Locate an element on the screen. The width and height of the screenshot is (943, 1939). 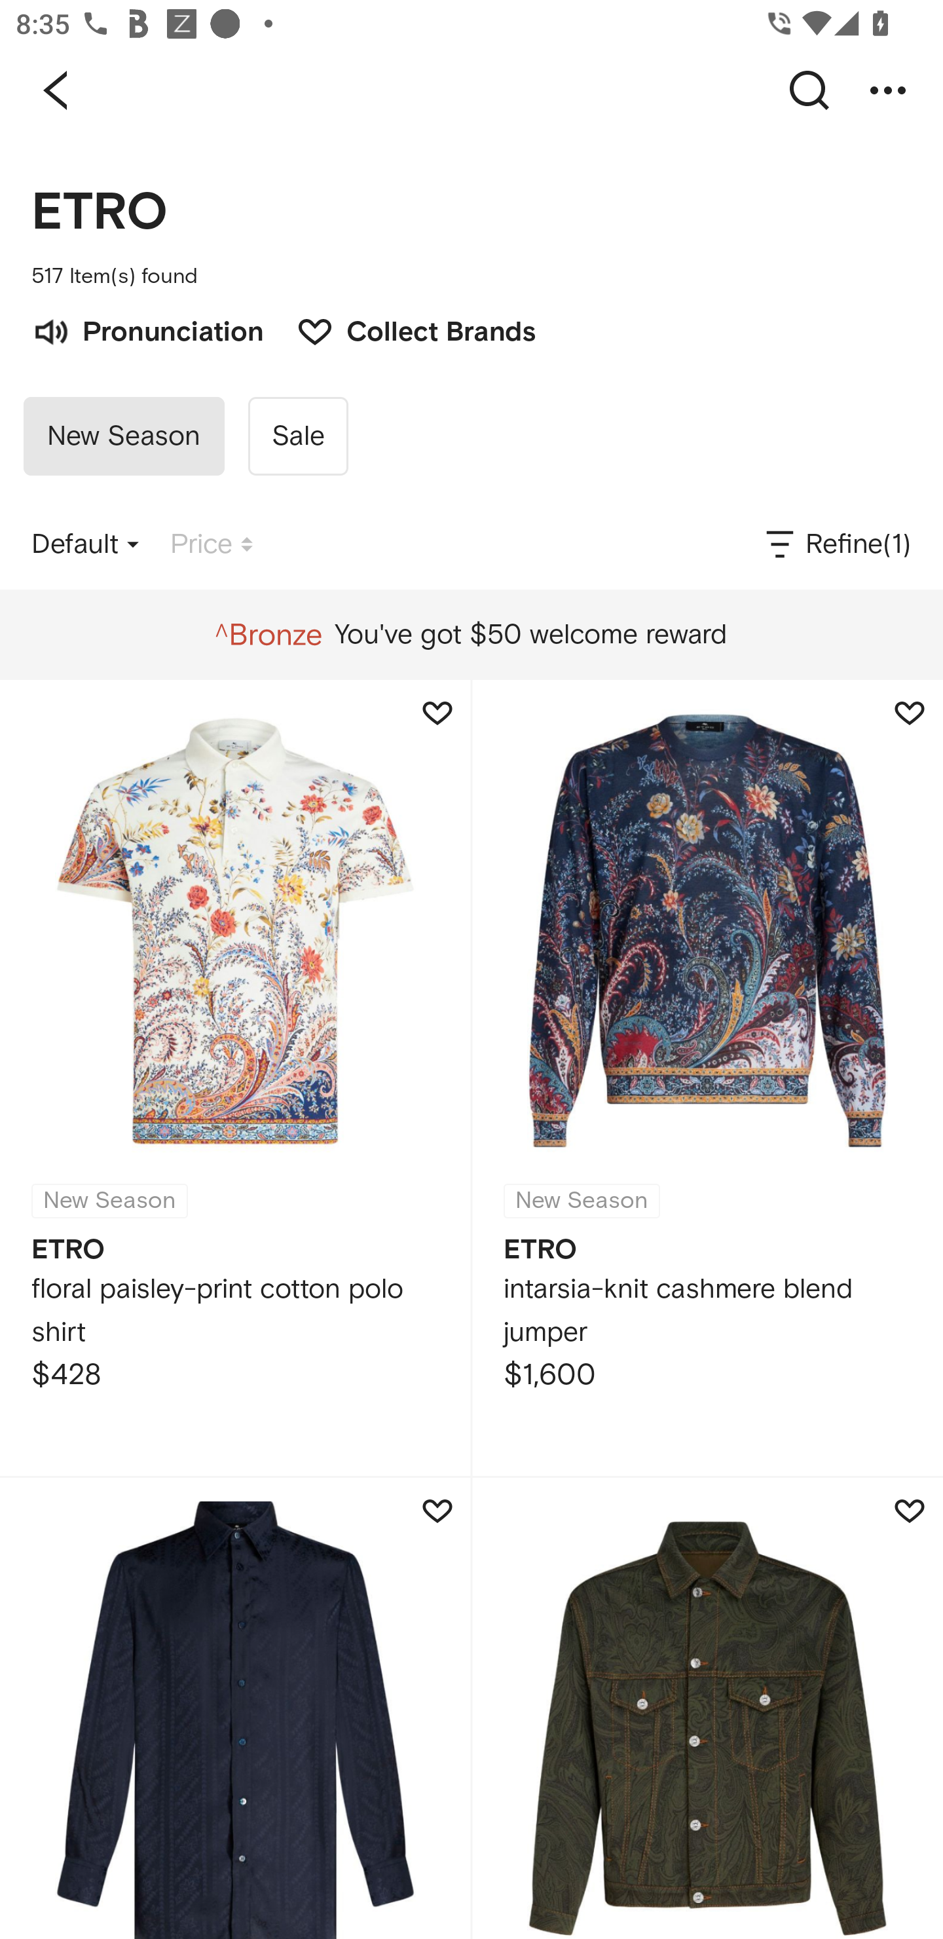
Pronunciation is located at coordinates (147, 329).